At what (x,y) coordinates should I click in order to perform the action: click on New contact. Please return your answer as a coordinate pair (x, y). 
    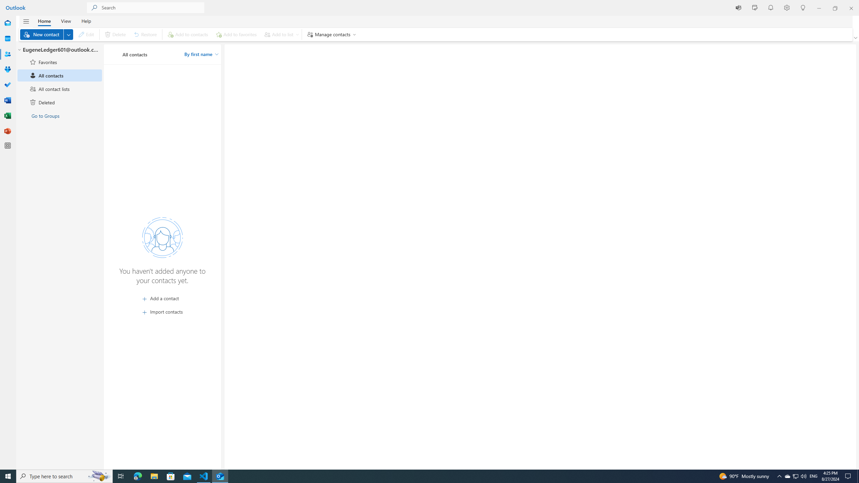
    Looking at the image, I should click on (47, 34).